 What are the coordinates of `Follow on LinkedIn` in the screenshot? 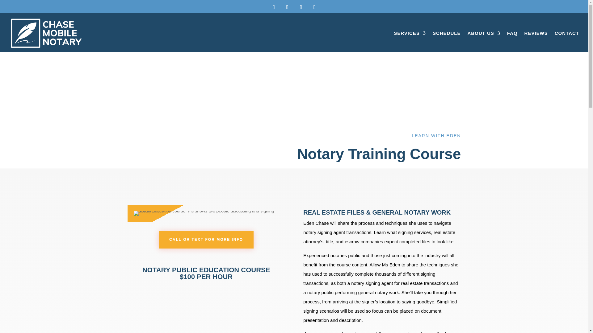 It's located at (314, 7).